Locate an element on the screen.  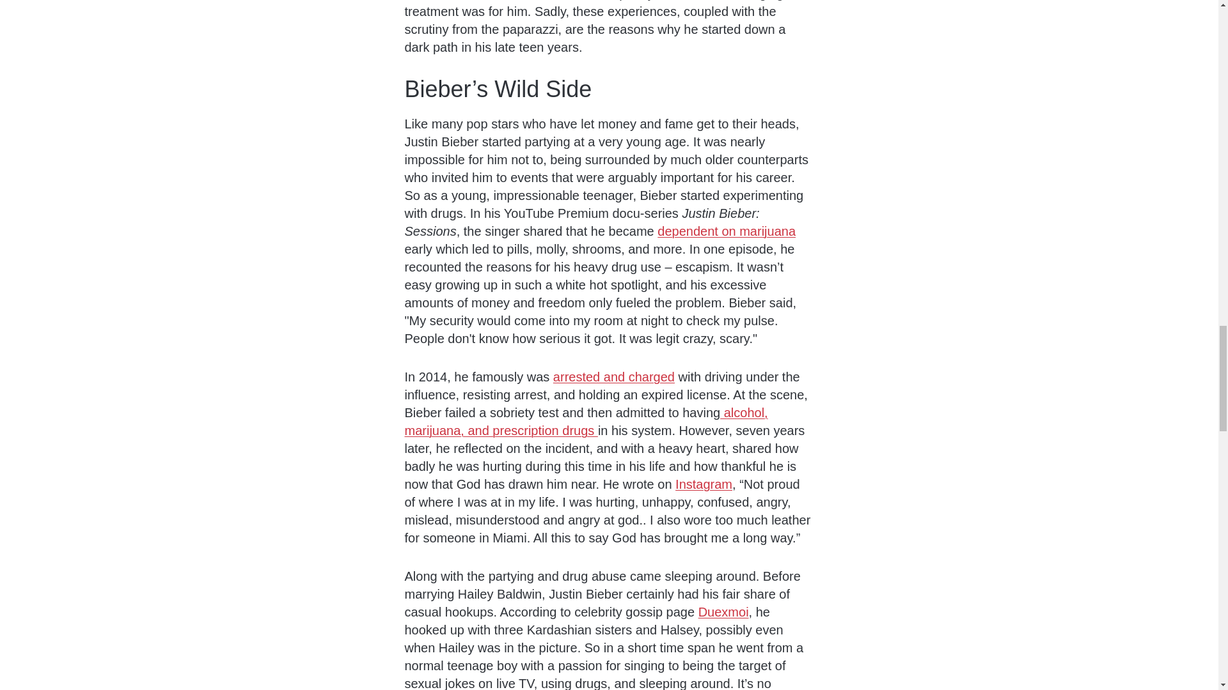
Duexmoi is located at coordinates (724, 612).